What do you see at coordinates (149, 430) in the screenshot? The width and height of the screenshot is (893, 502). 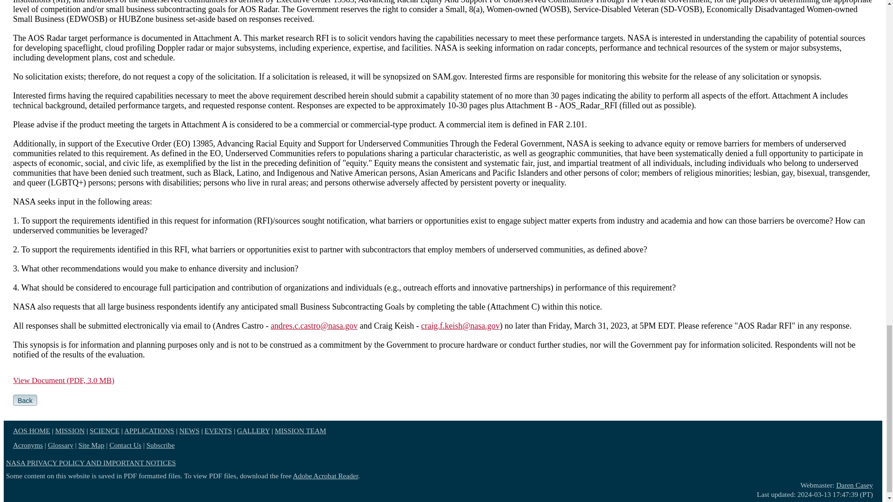 I see `APPLICATIONS` at bounding box center [149, 430].